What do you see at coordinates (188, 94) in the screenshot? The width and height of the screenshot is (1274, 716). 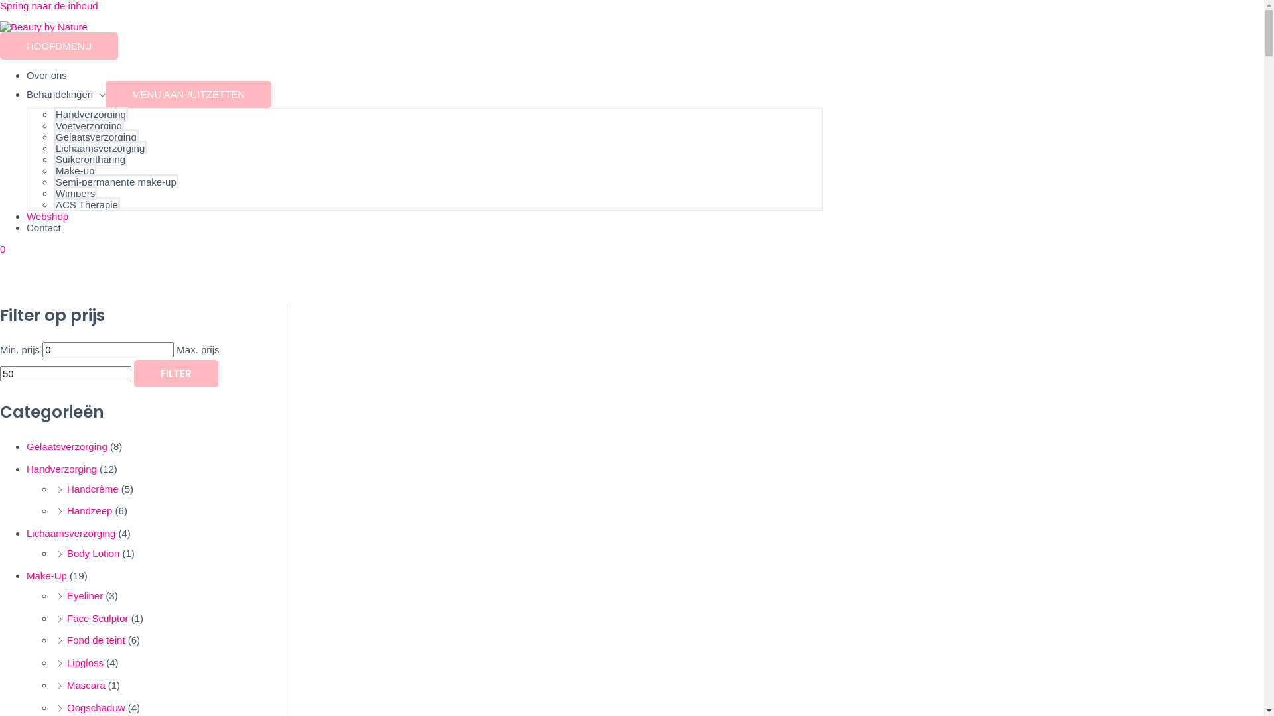 I see `MENU AAN-/UITZETTEN` at bounding box center [188, 94].